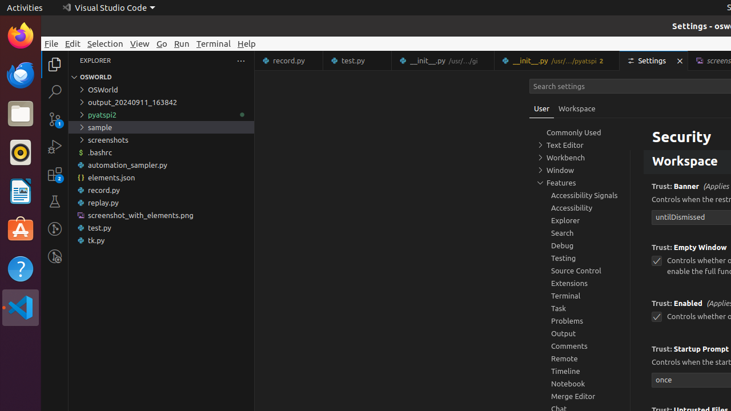  I want to click on output_20240911_163842, so click(161, 102).